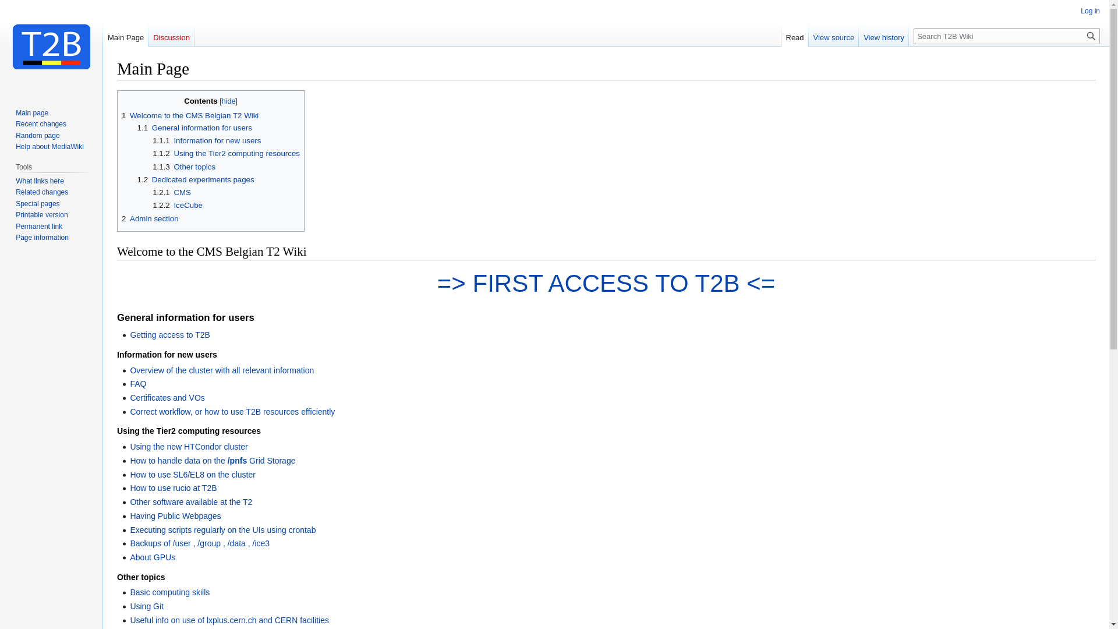 The width and height of the screenshot is (1118, 629). I want to click on Related changes, so click(42, 192).